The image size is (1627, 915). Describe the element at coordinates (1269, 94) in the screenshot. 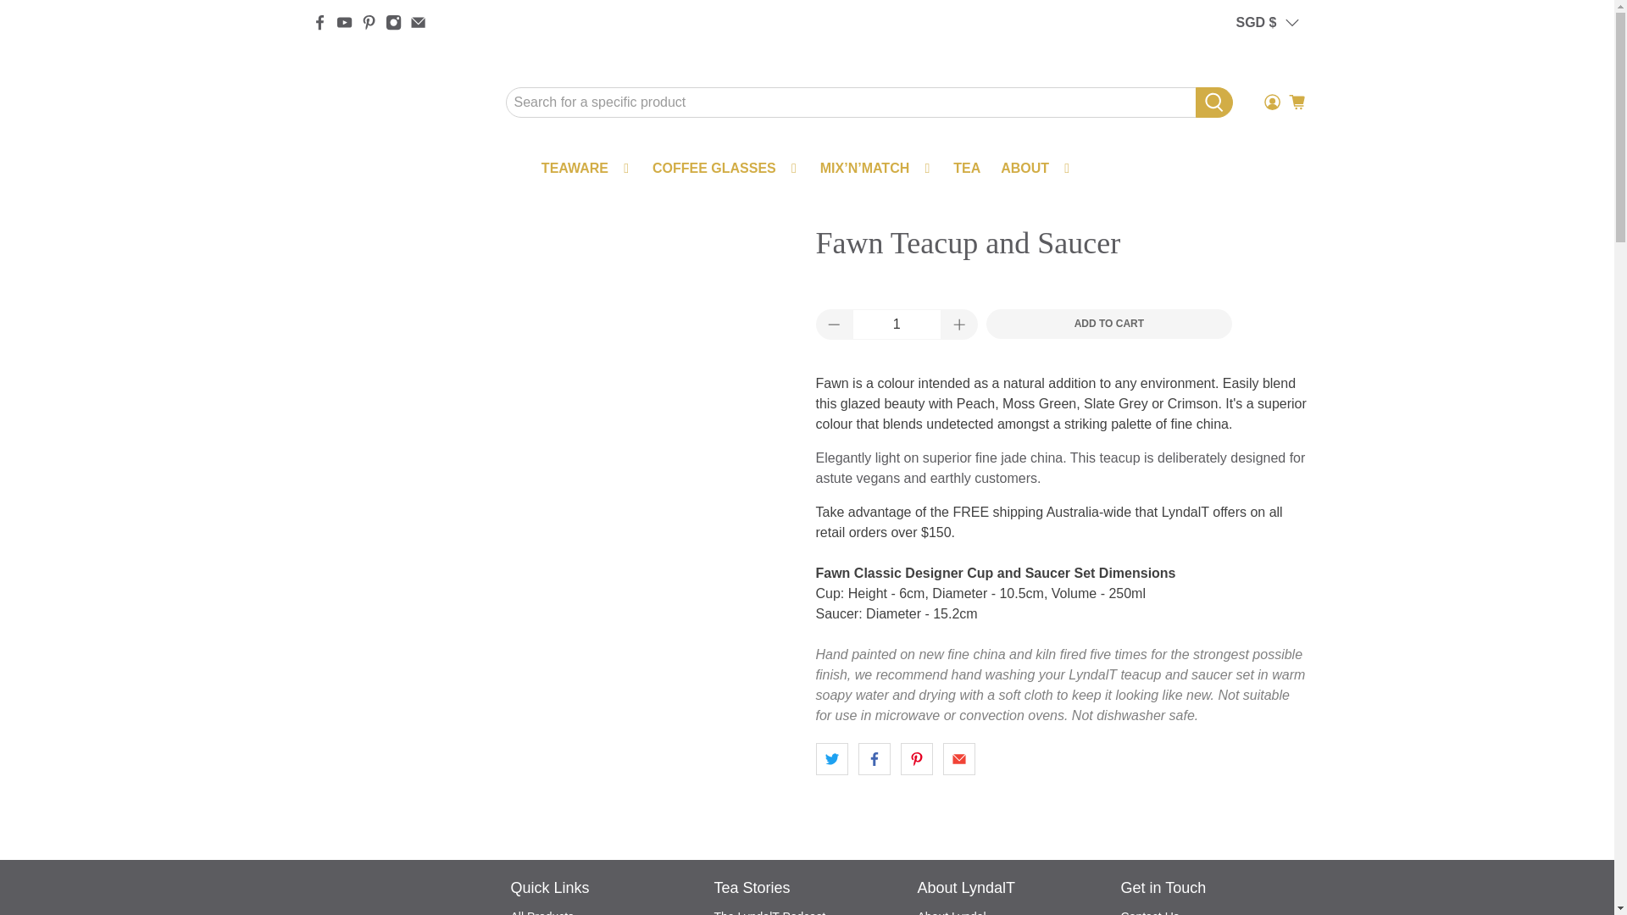

I see `AFN` at that location.